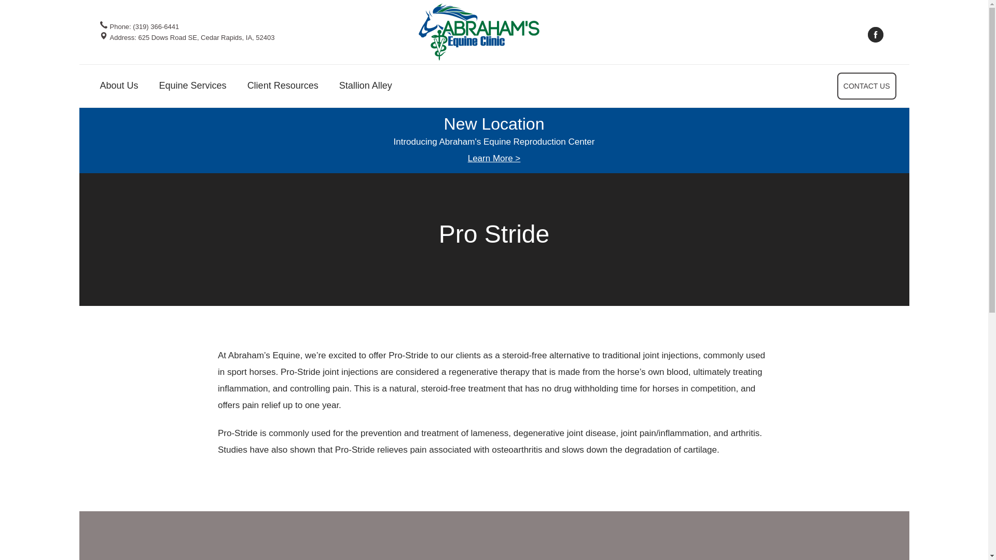 This screenshot has height=560, width=996. Describe the element at coordinates (478, 32) in the screenshot. I see `Equine Services` at that location.